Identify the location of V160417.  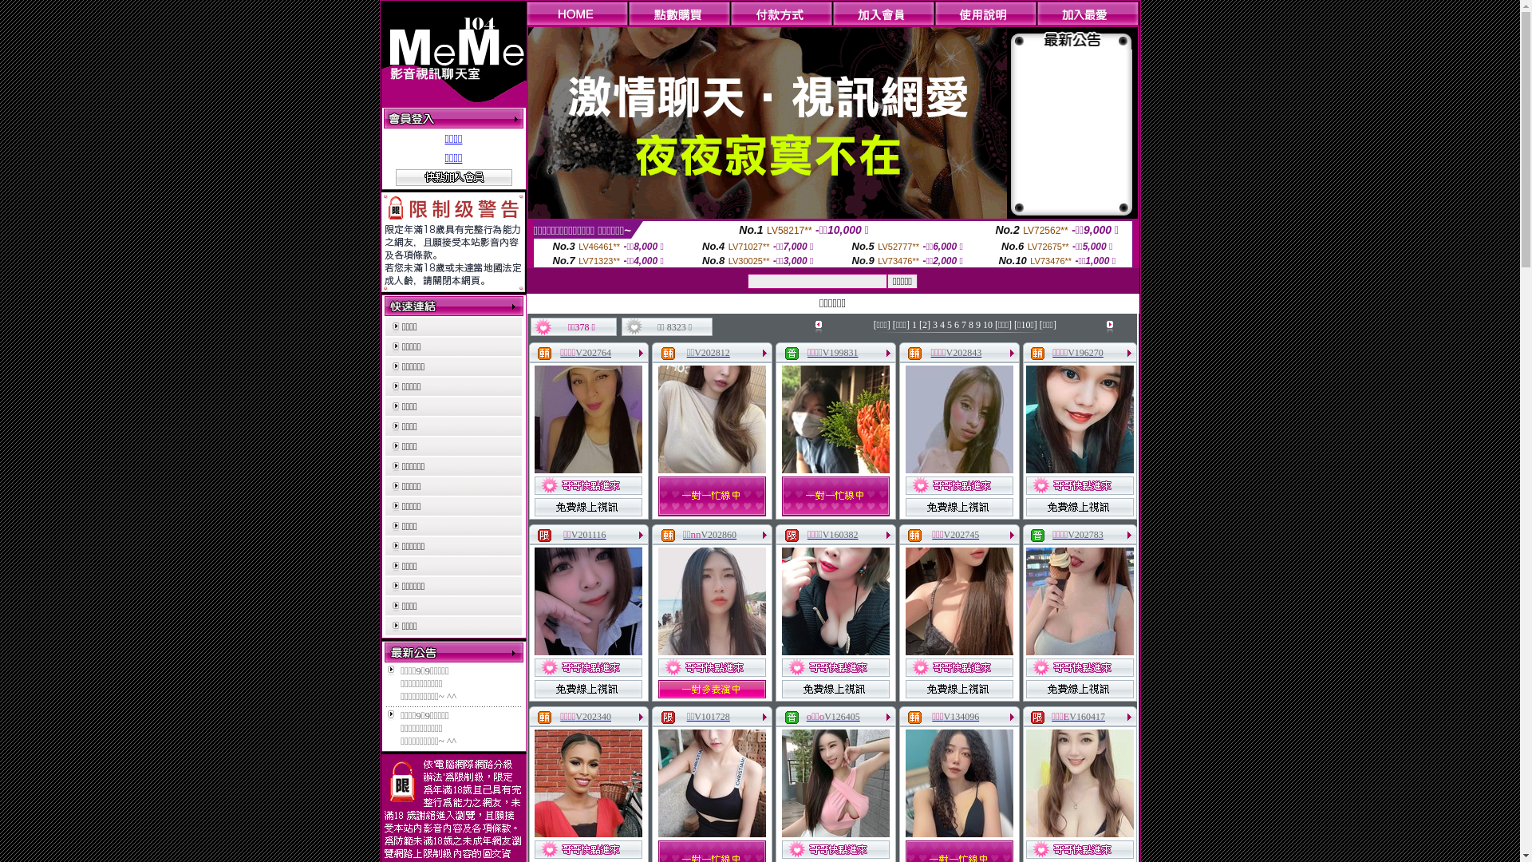
(1087, 717).